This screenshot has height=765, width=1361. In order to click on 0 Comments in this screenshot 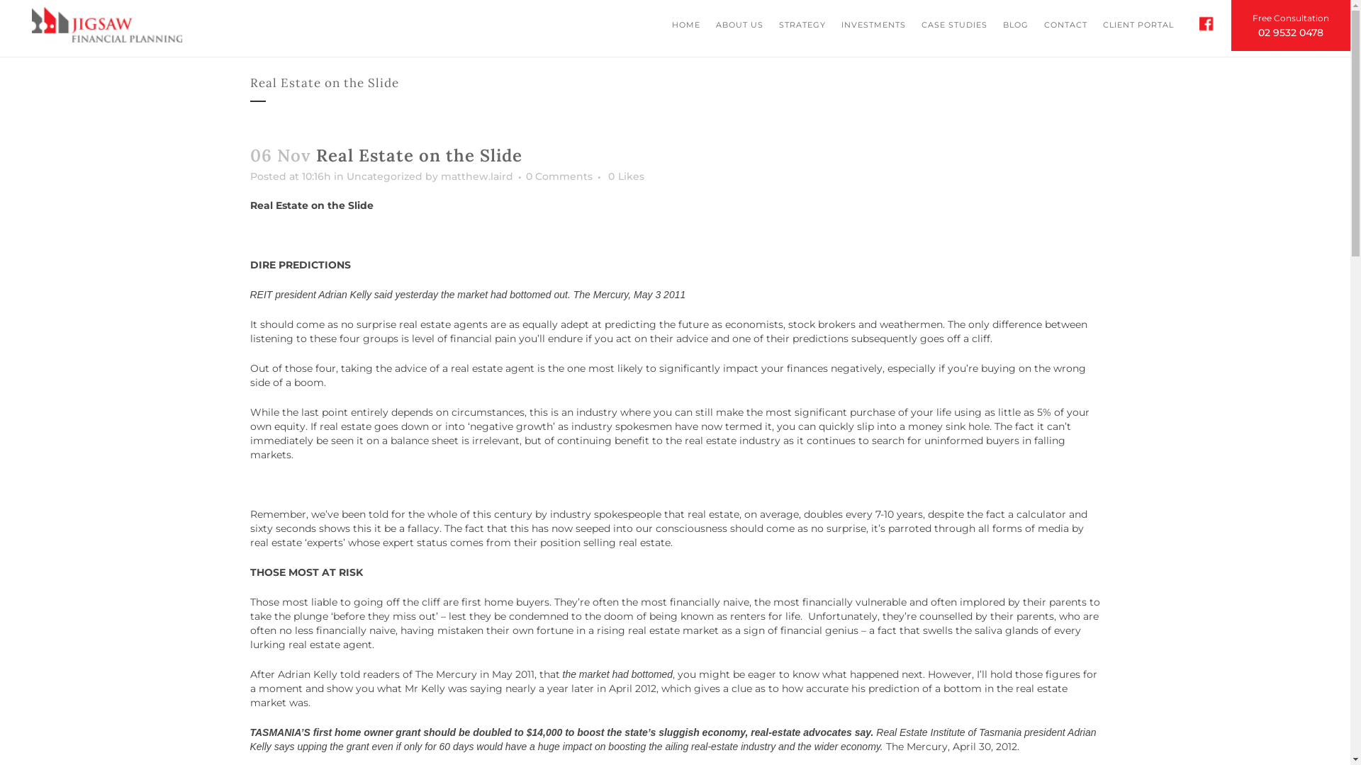, I will do `click(559, 176)`.